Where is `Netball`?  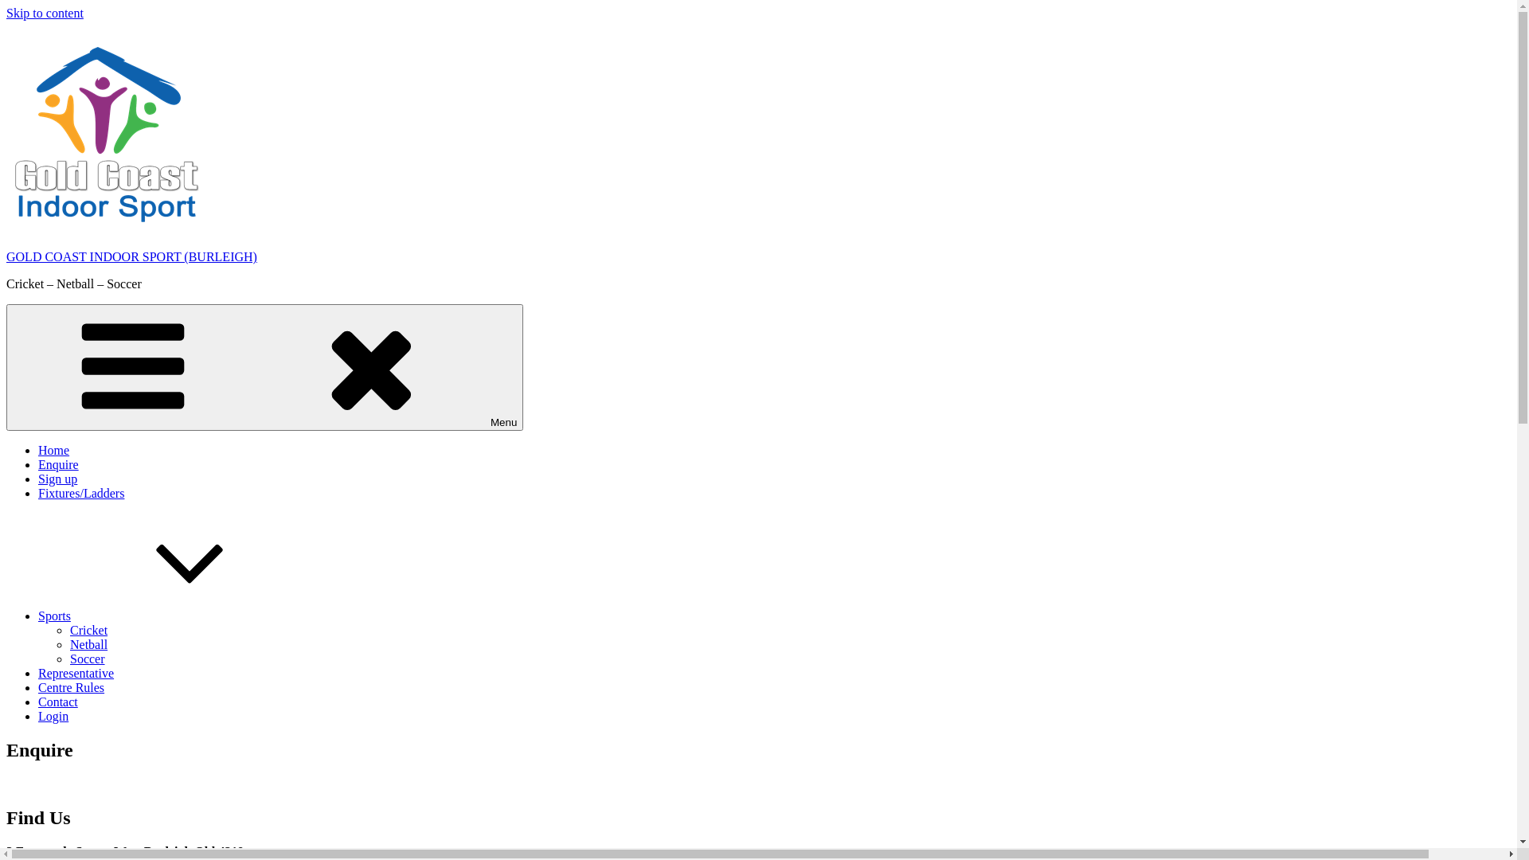 Netball is located at coordinates (89, 645).